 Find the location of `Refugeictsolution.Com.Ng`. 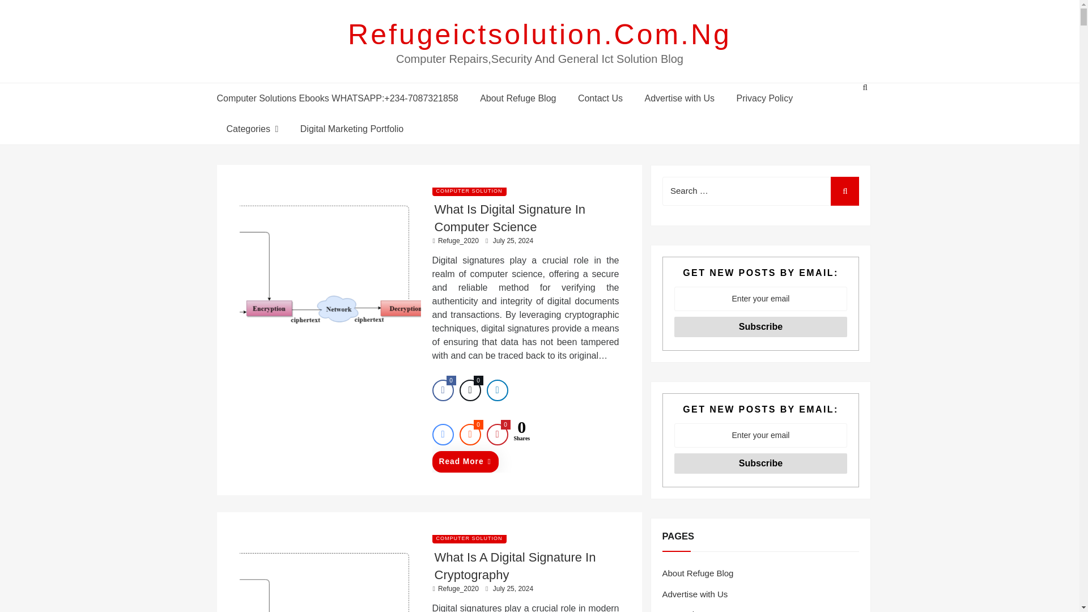

Refugeictsolution.Com.Ng is located at coordinates (539, 34).